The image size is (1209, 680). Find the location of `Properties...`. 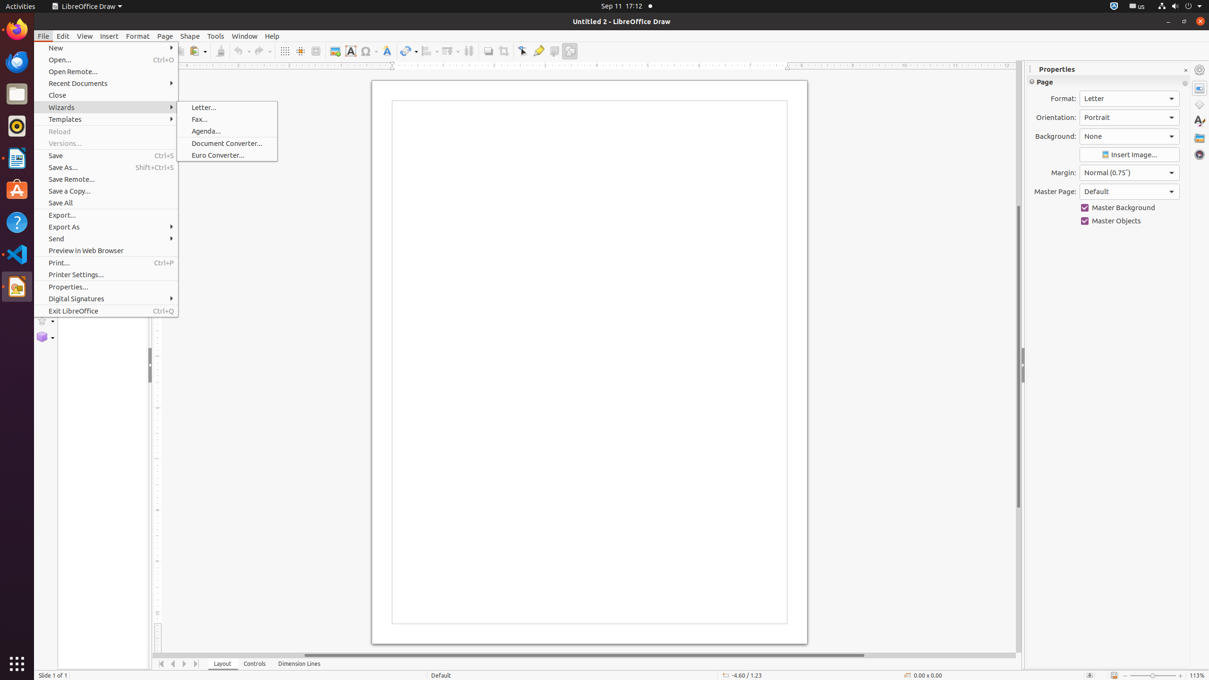

Properties... is located at coordinates (106, 287).